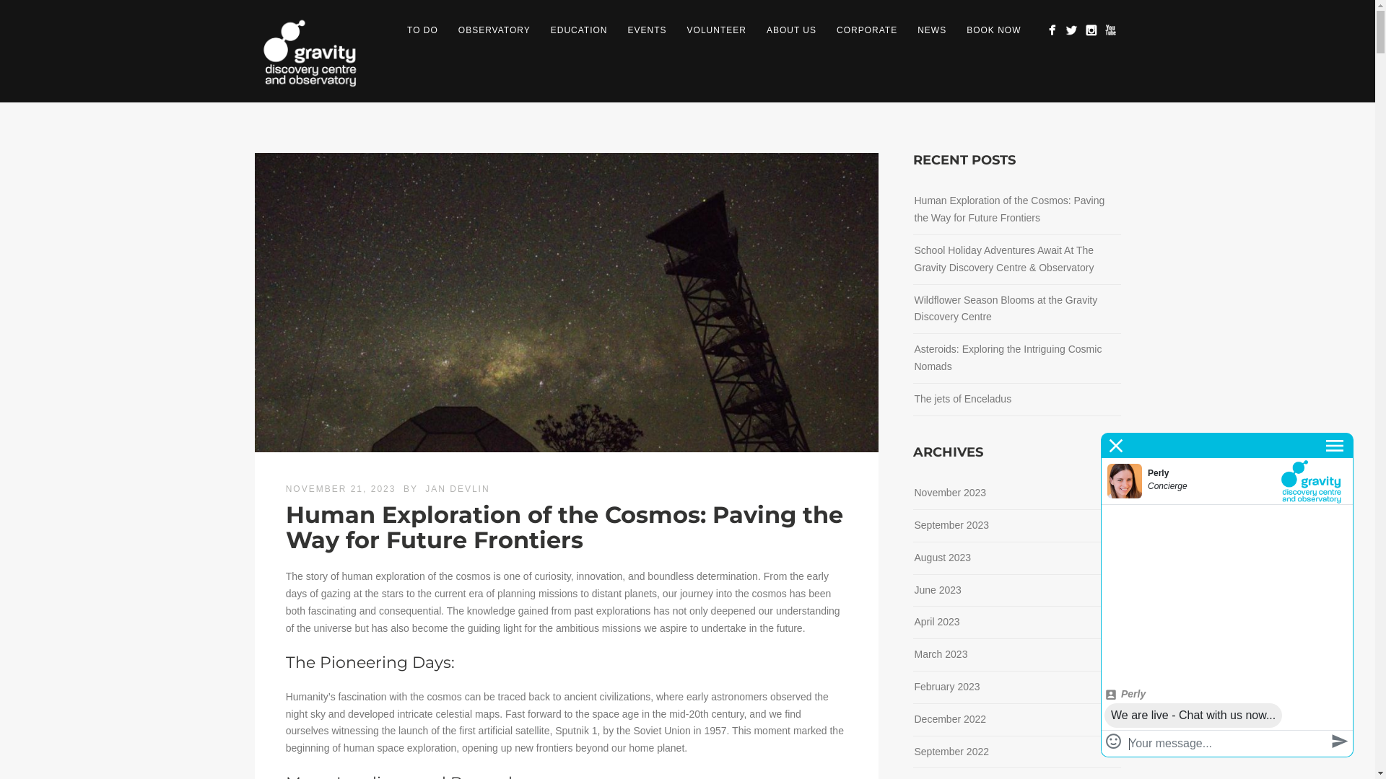 Image resolution: width=1386 pixels, height=779 pixels. I want to click on ABOUT US, so click(791, 30).